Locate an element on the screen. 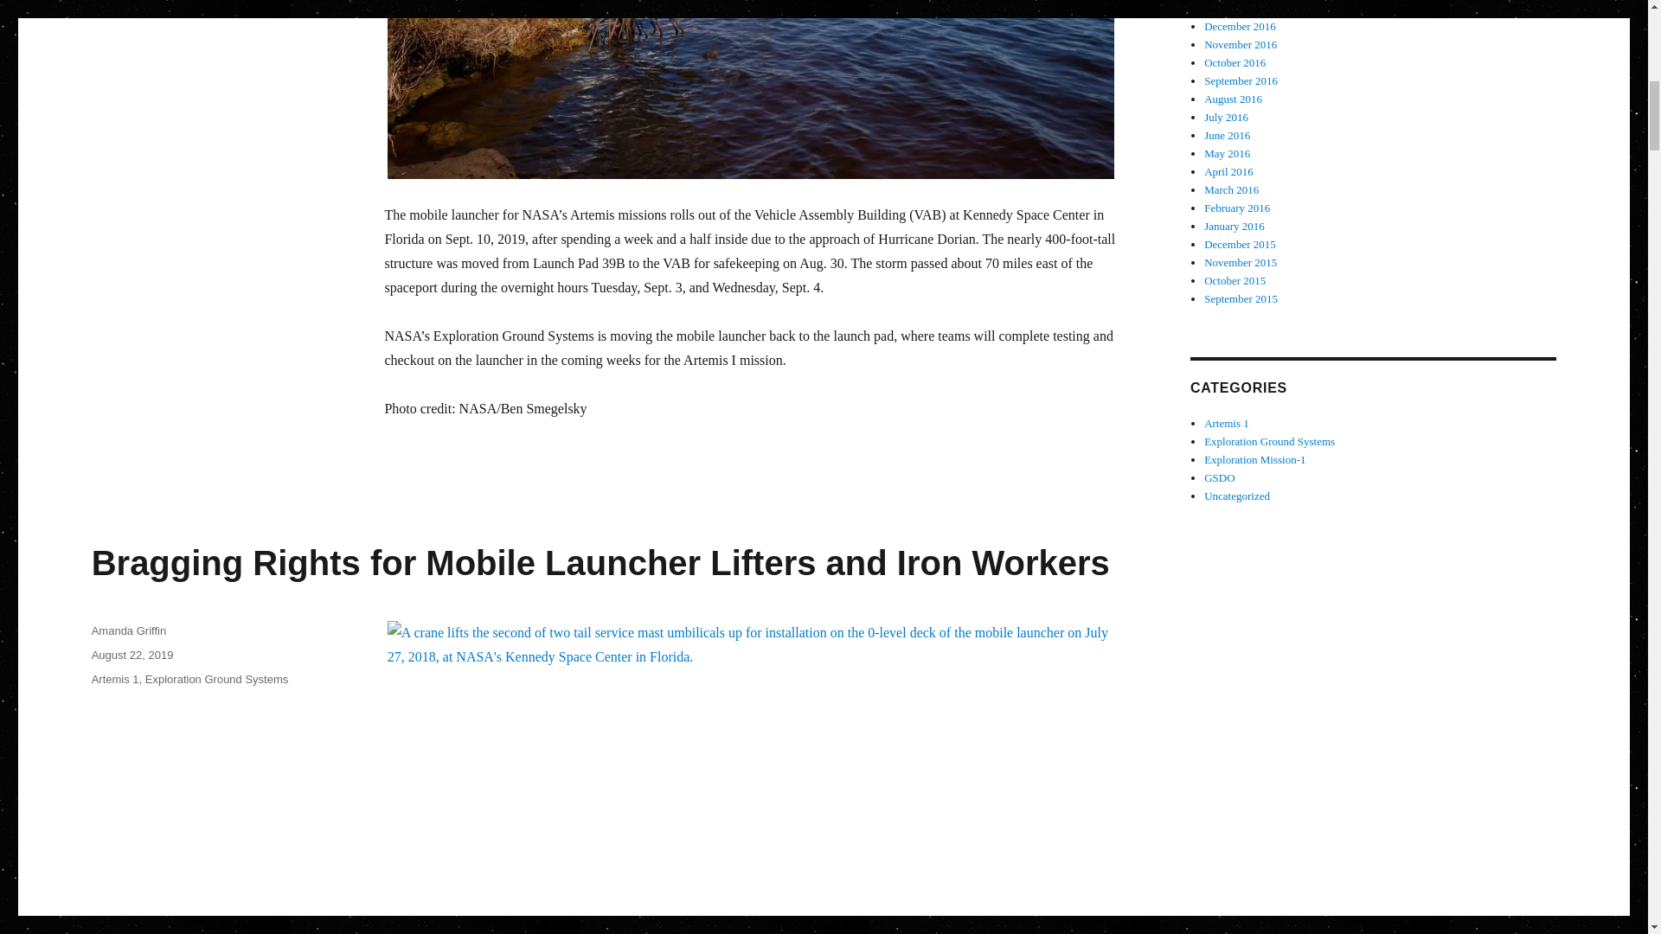 This screenshot has width=1661, height=934. Amanda Griffin is located at coordinates (128, 630).